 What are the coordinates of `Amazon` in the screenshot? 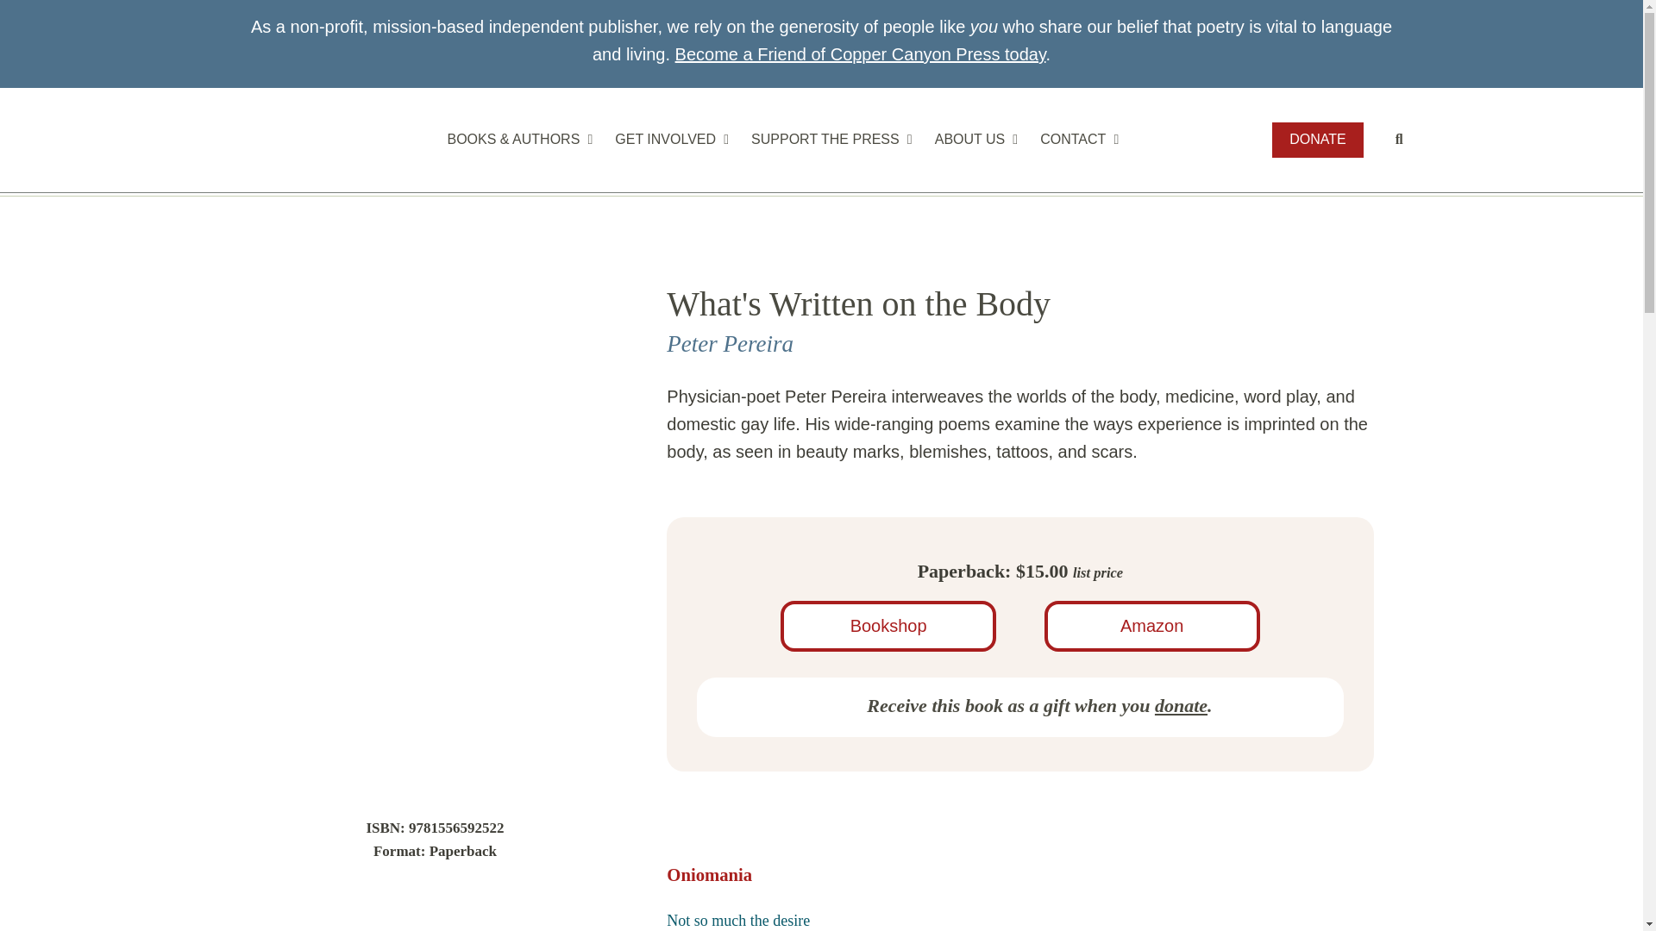 It's located at (1152, 626).